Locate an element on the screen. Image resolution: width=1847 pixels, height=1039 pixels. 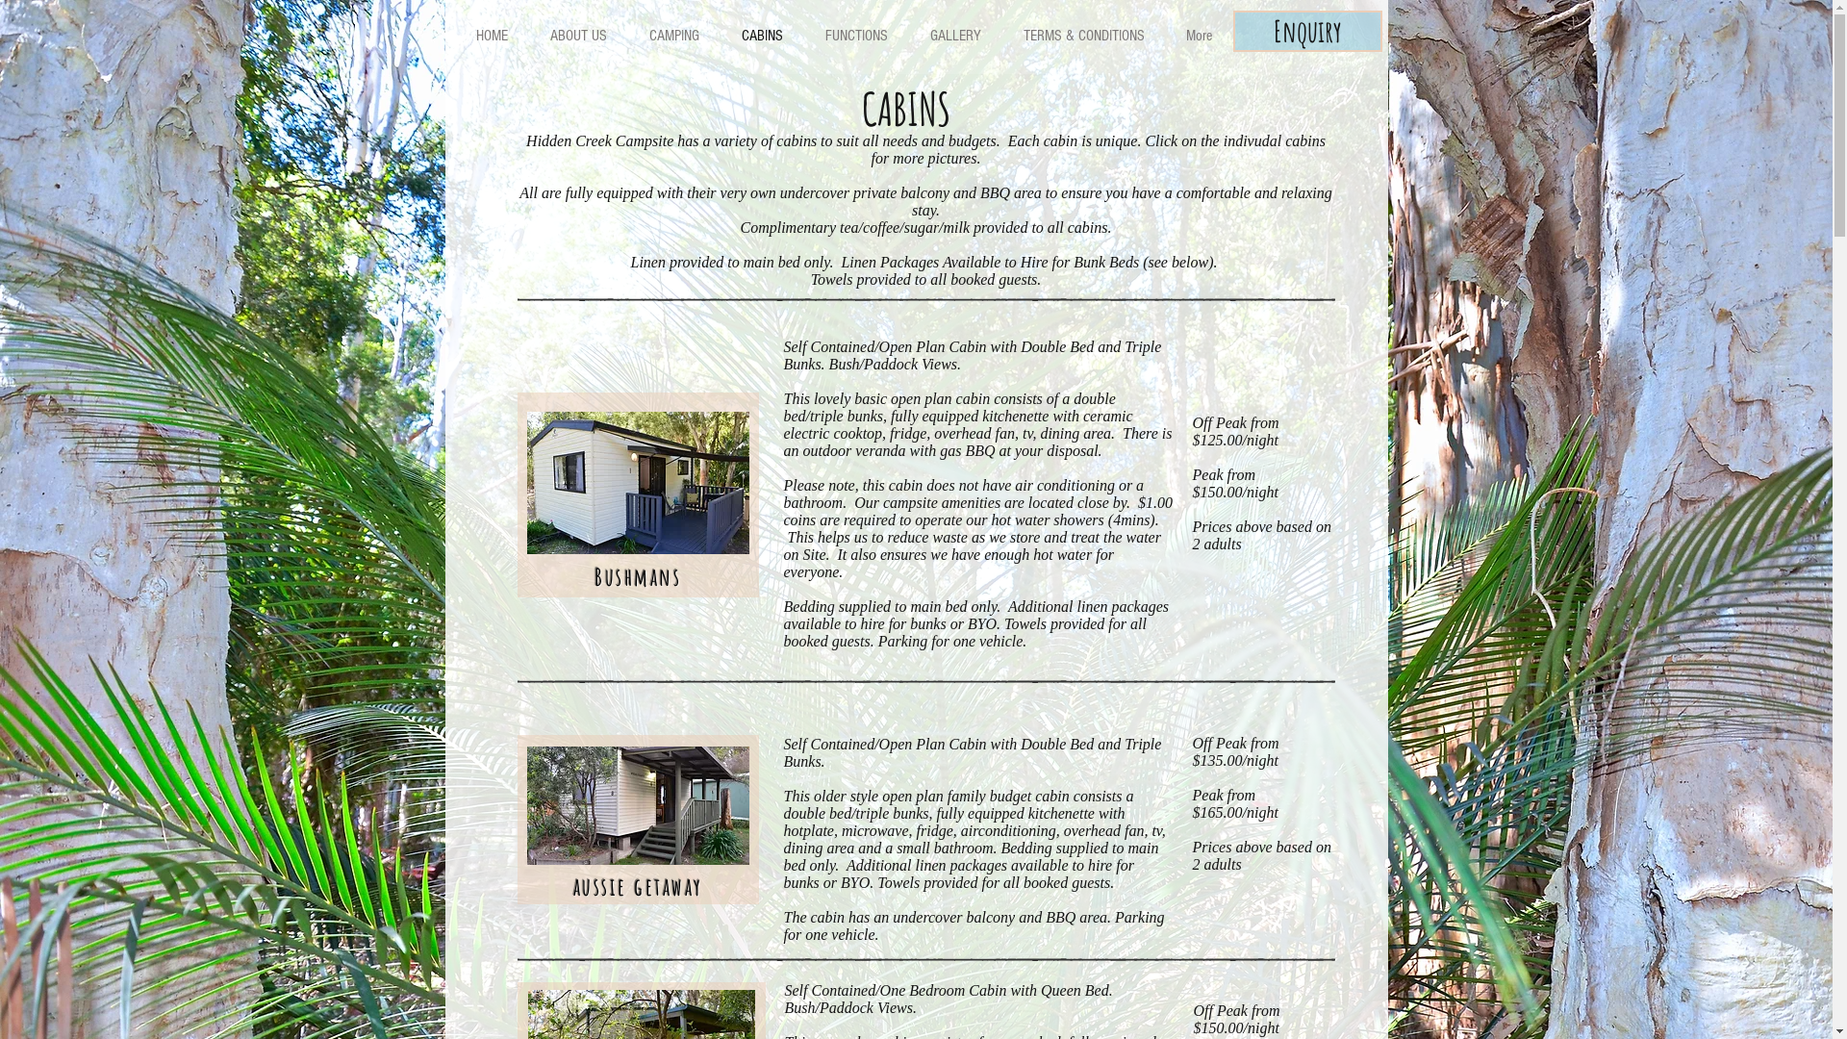
CABINS is located at coordinates (762, 36).